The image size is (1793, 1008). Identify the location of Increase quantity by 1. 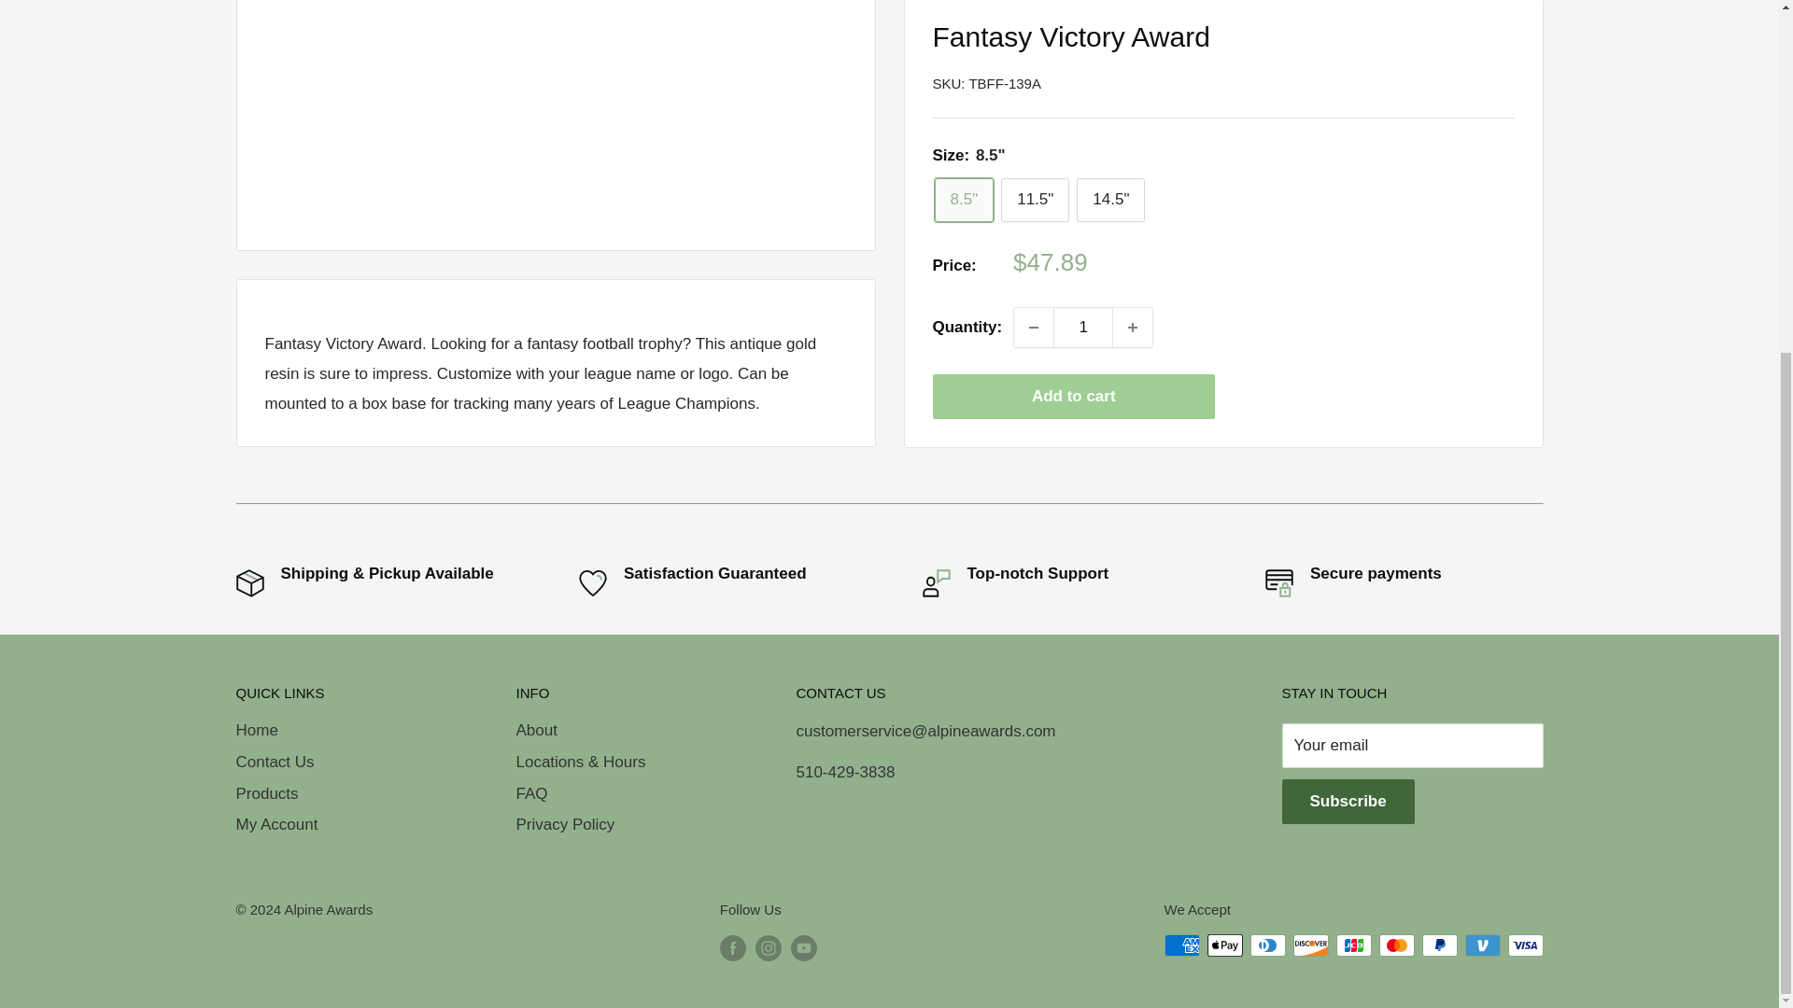
(1133, 100).